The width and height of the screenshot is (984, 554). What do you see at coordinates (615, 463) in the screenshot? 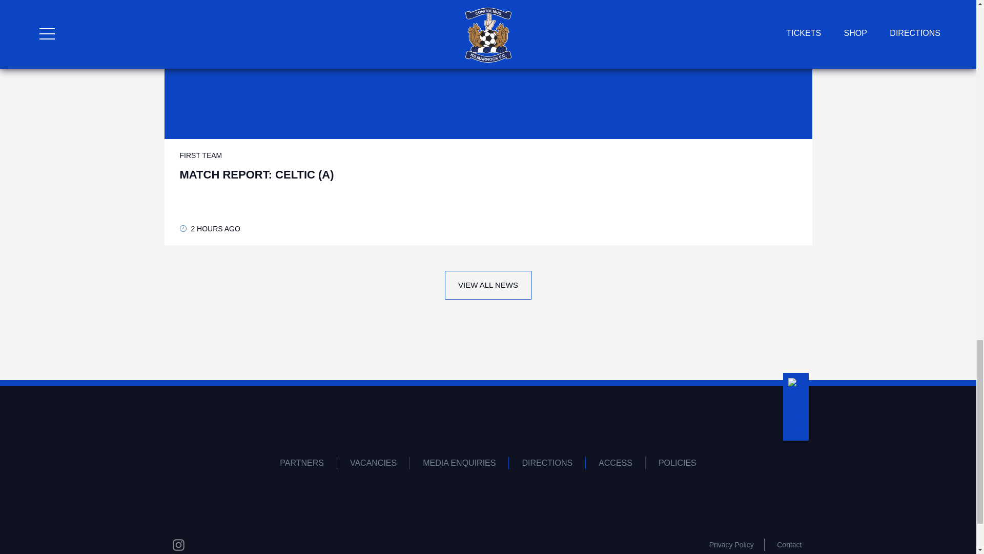
I see `ACCESS` at bounding box center [615, 463].